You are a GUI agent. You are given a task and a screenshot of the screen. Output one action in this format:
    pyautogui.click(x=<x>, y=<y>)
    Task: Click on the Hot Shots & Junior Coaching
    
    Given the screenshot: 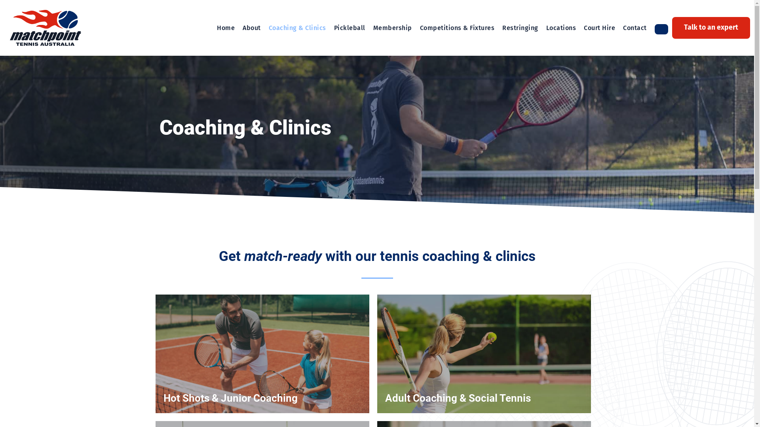 What is the action you would take?
    pyautogui.click(x=230, y=398)
    